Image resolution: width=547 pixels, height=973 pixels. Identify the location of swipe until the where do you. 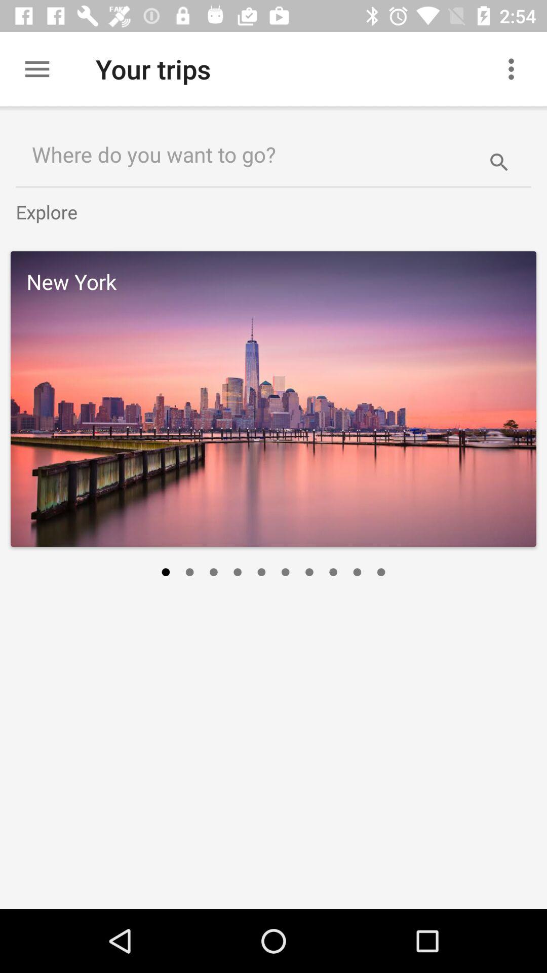
(241, 154).